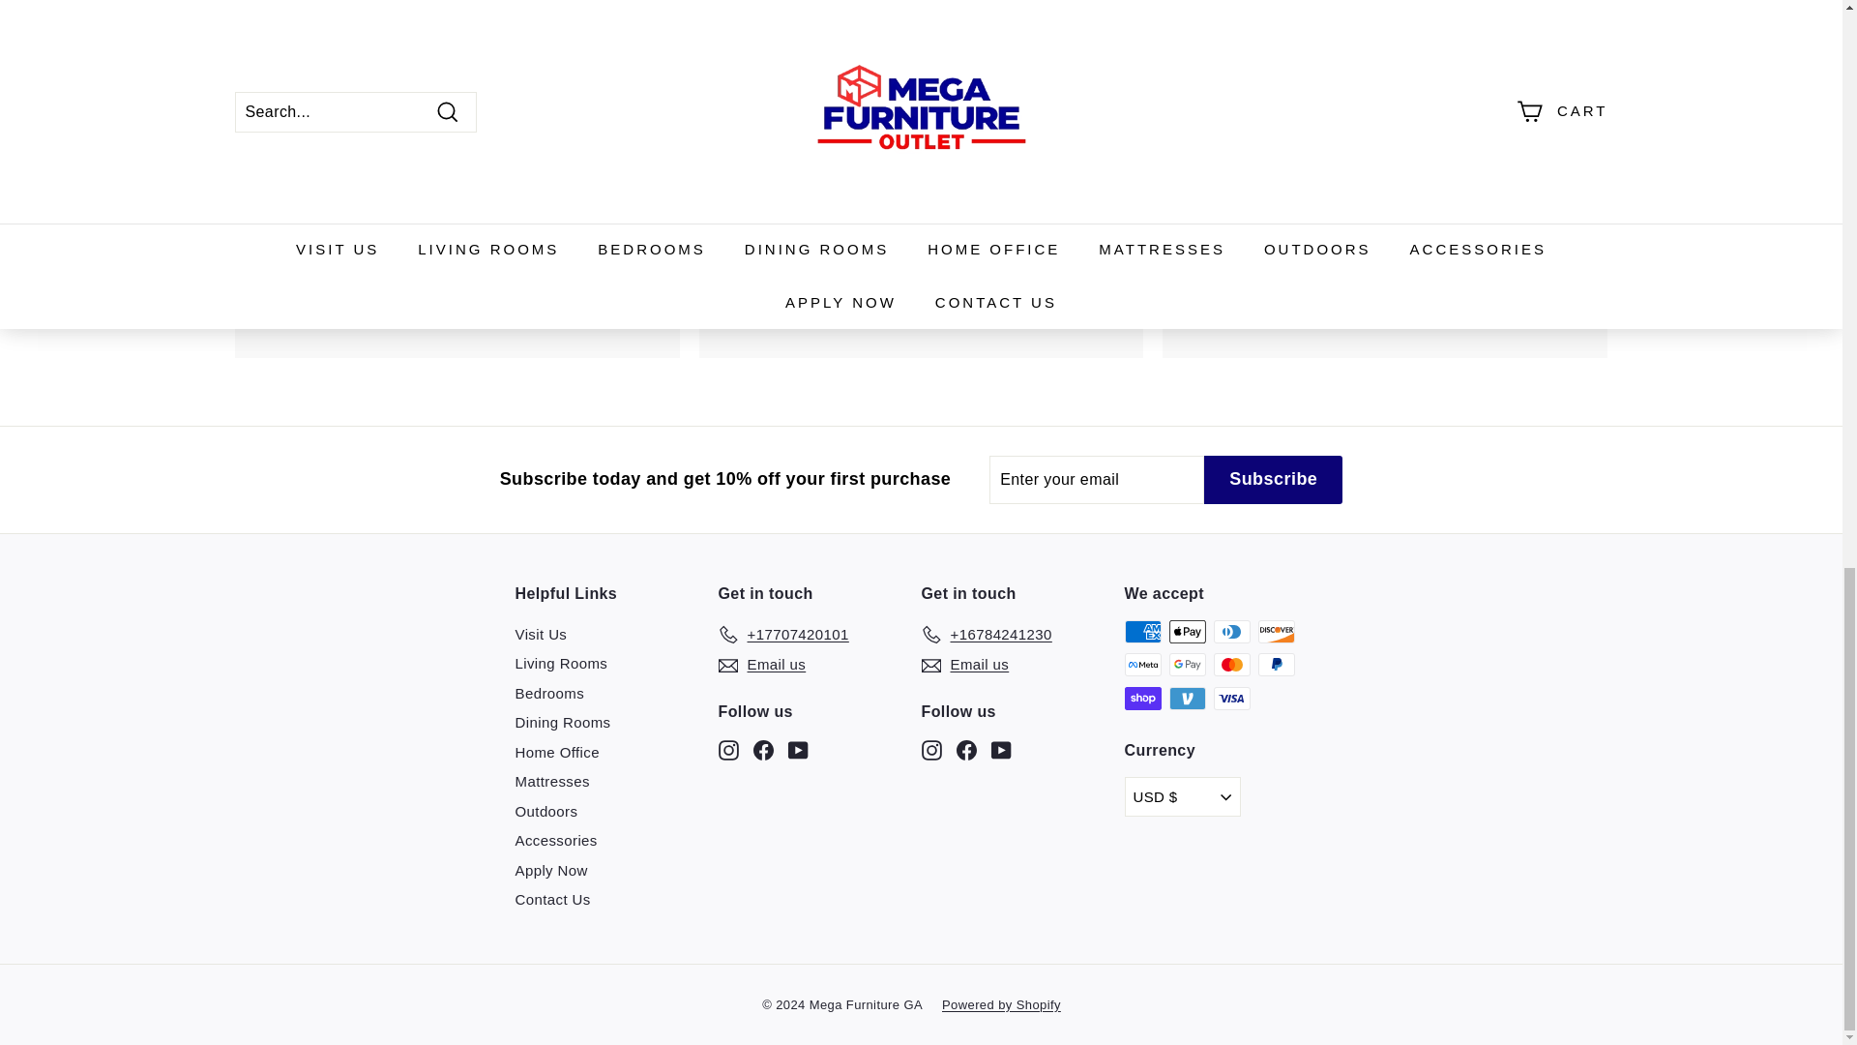  What do you see at coordinates (797, 749) in the screenshot?
I see `Mega Furniture GA on YouTube` at bounding box center [797, 749].